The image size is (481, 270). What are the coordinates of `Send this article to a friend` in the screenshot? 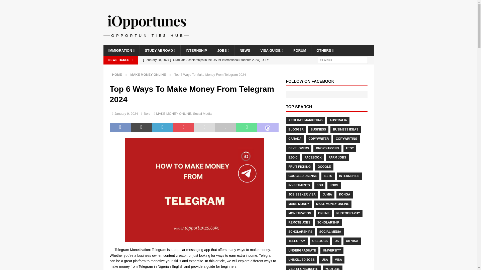 It's located at (204, 127).